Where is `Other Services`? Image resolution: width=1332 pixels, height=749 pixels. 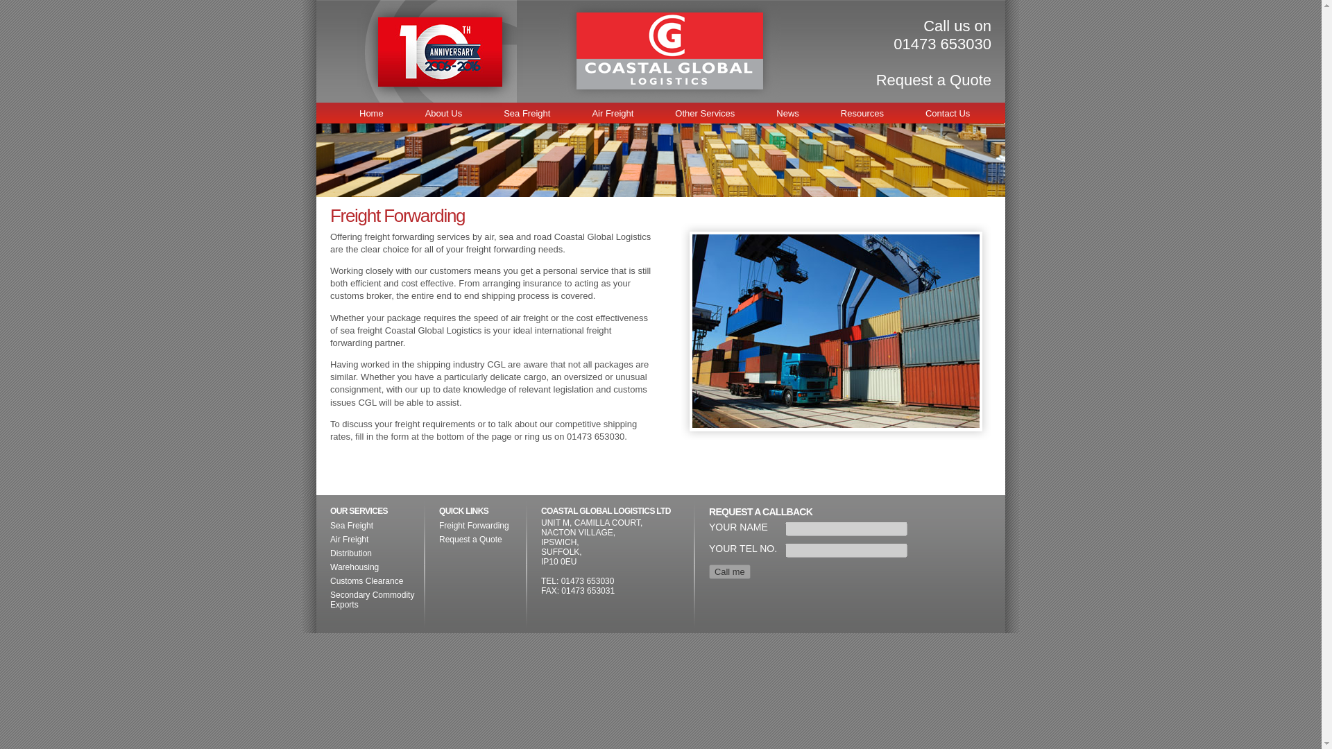
Other Services is located at coordinates (705, 112).